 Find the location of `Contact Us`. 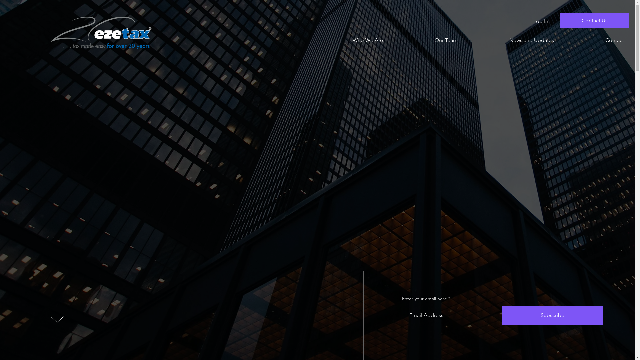

Contact Us is located at coordinates (595, 21).